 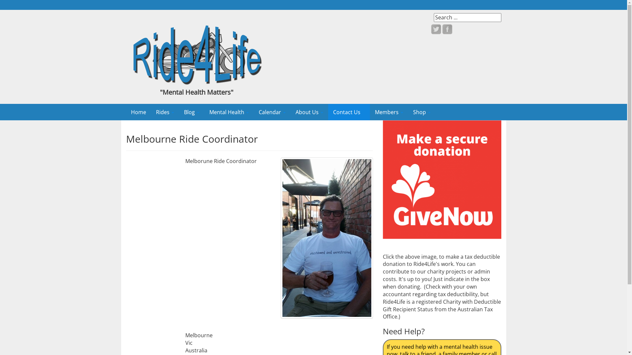 I want to click on Contact Us, so click(x=349, y=112).